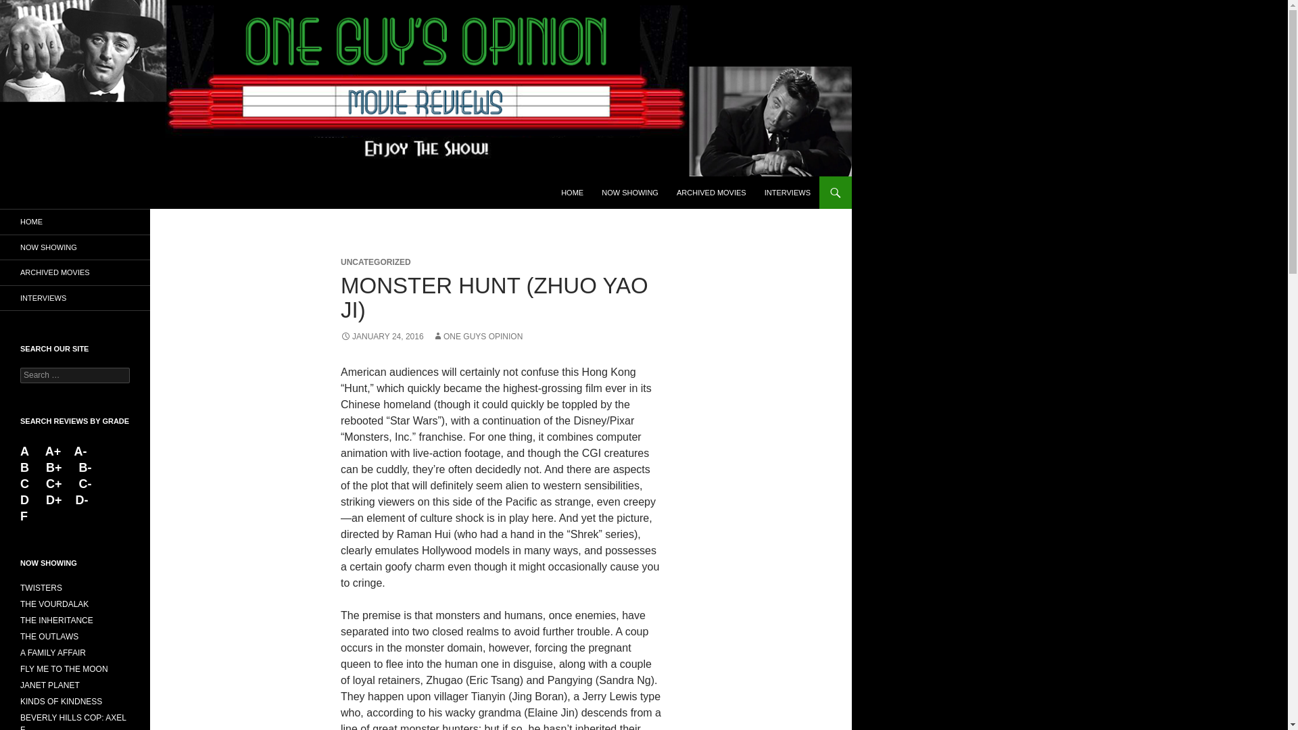  What do you see at coordinates (27, 7) in the screenshot?
I see `Search` at bounding box center [27, 7].